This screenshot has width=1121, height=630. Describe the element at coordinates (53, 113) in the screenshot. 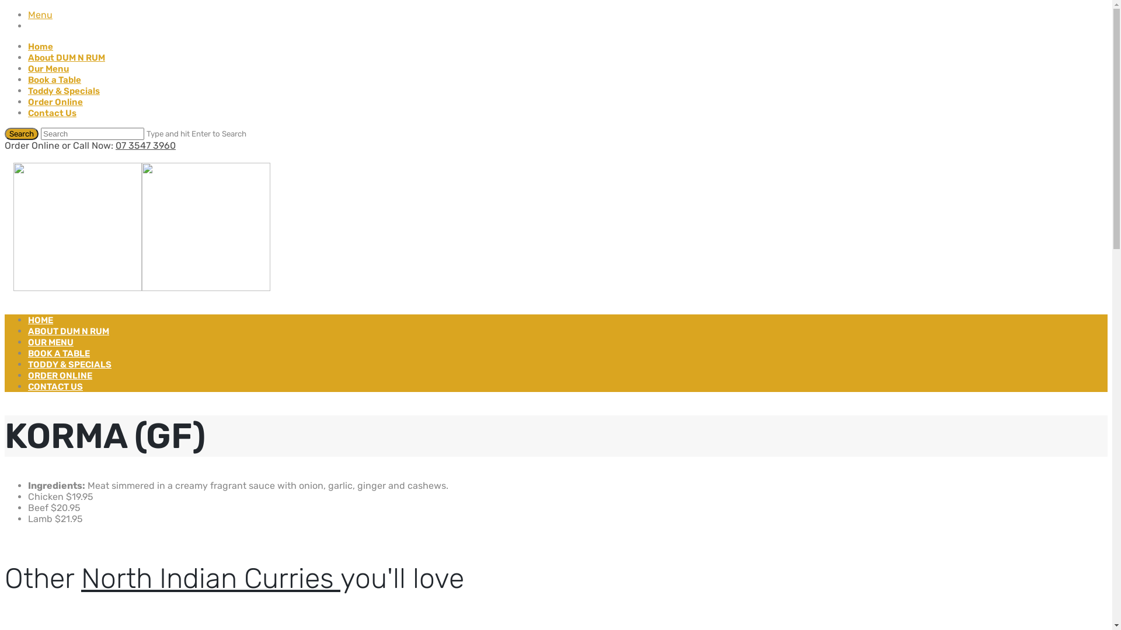

I see `Contact Us` at that location.